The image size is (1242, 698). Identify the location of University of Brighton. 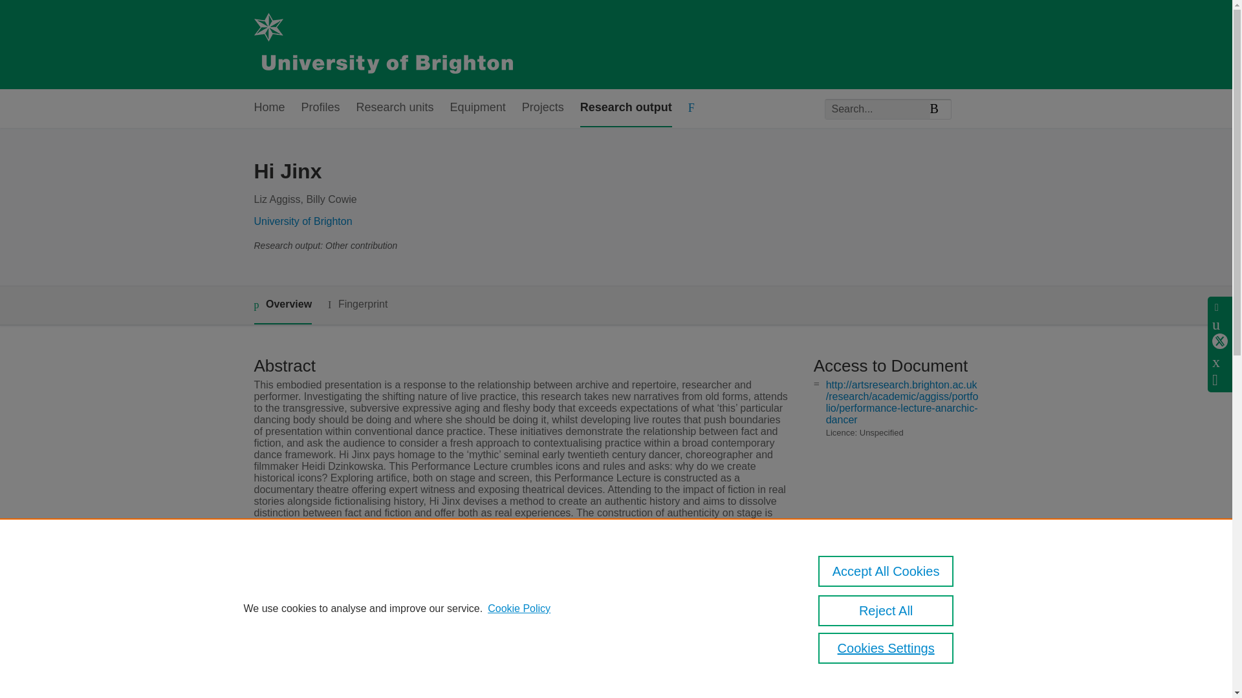
(302, 221).